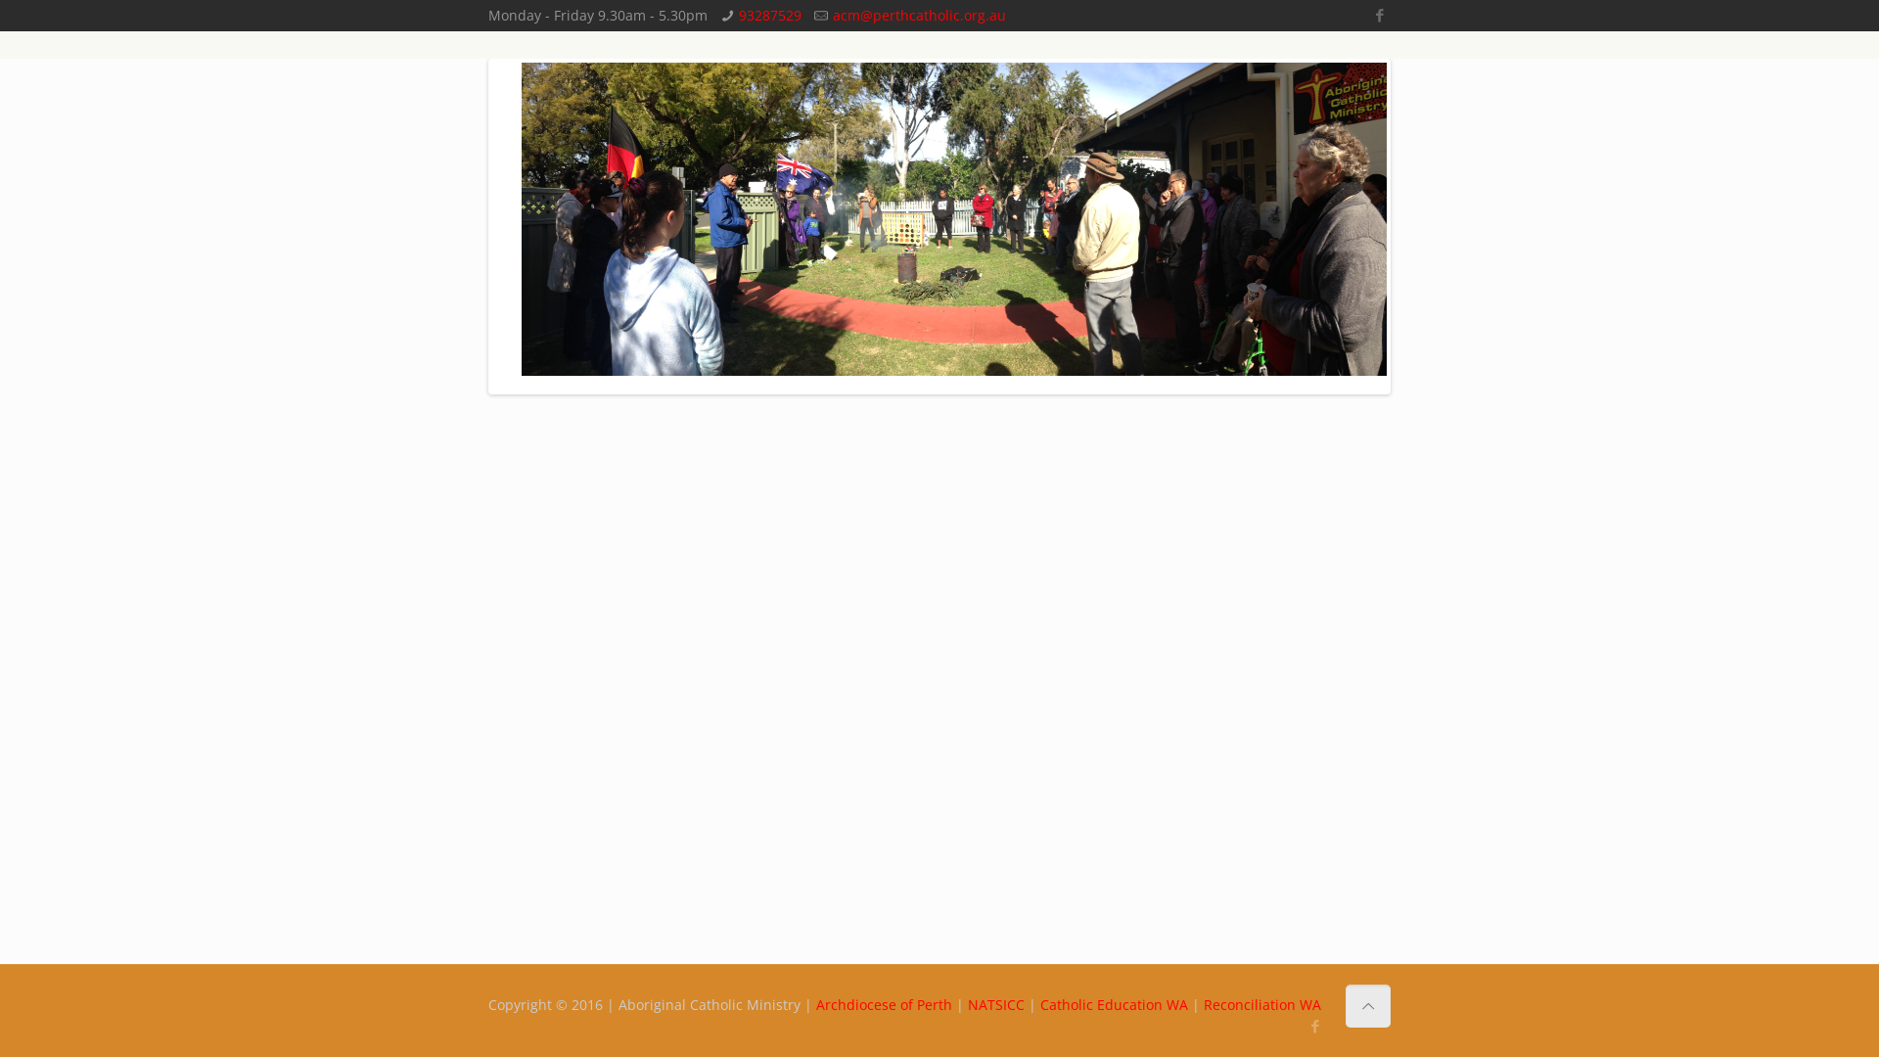 This screenshot has width=1879, height=1057. What do you see at coordinates (998, 1004) in the screenshot?
I see `NATSICC` at bounding box center [998, 1004].